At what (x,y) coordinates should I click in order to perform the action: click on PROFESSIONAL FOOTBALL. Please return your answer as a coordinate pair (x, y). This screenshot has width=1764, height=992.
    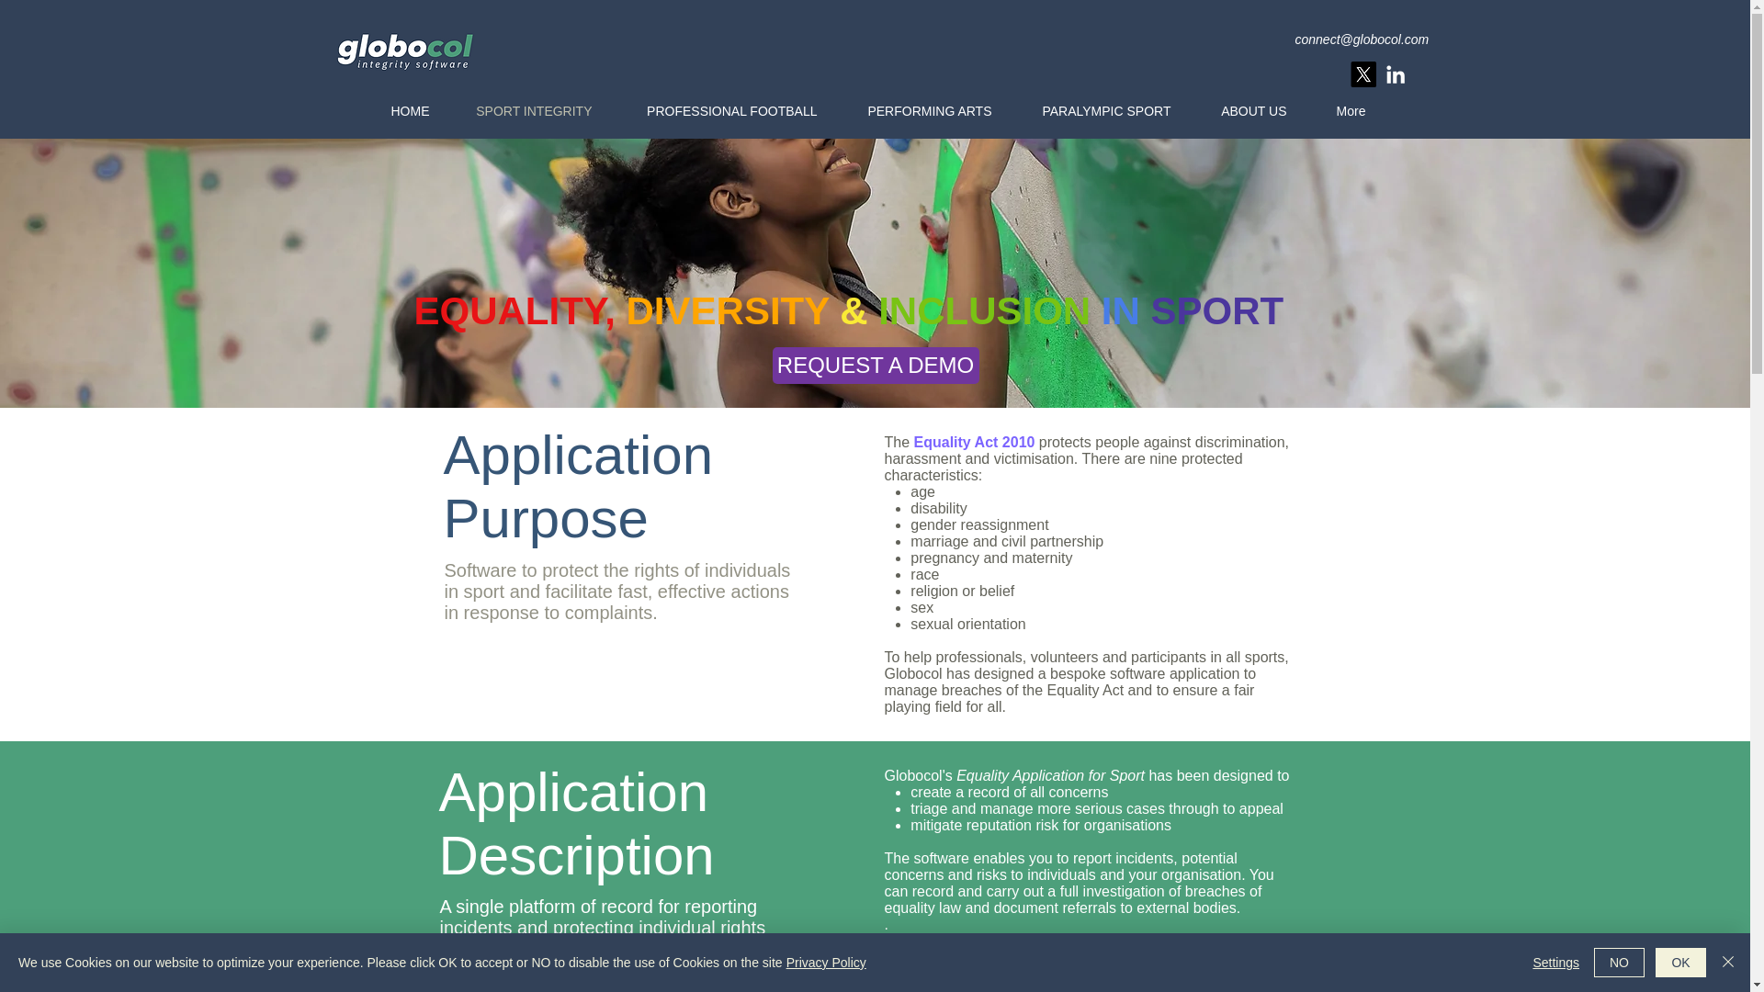
    Looking at the image, I should click on (728, 110).